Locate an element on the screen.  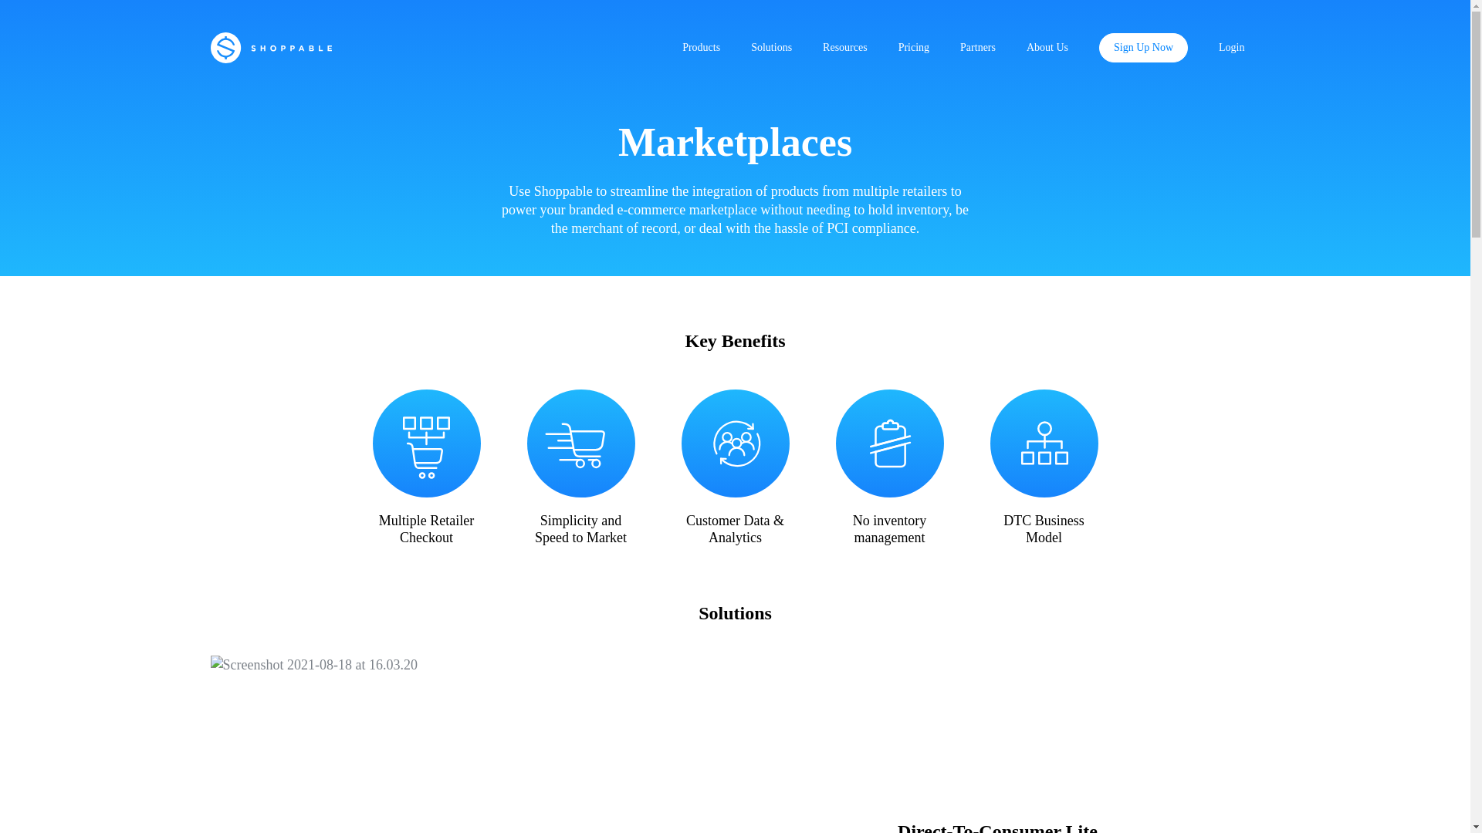
Pricing is located at coordinates (914, 48).